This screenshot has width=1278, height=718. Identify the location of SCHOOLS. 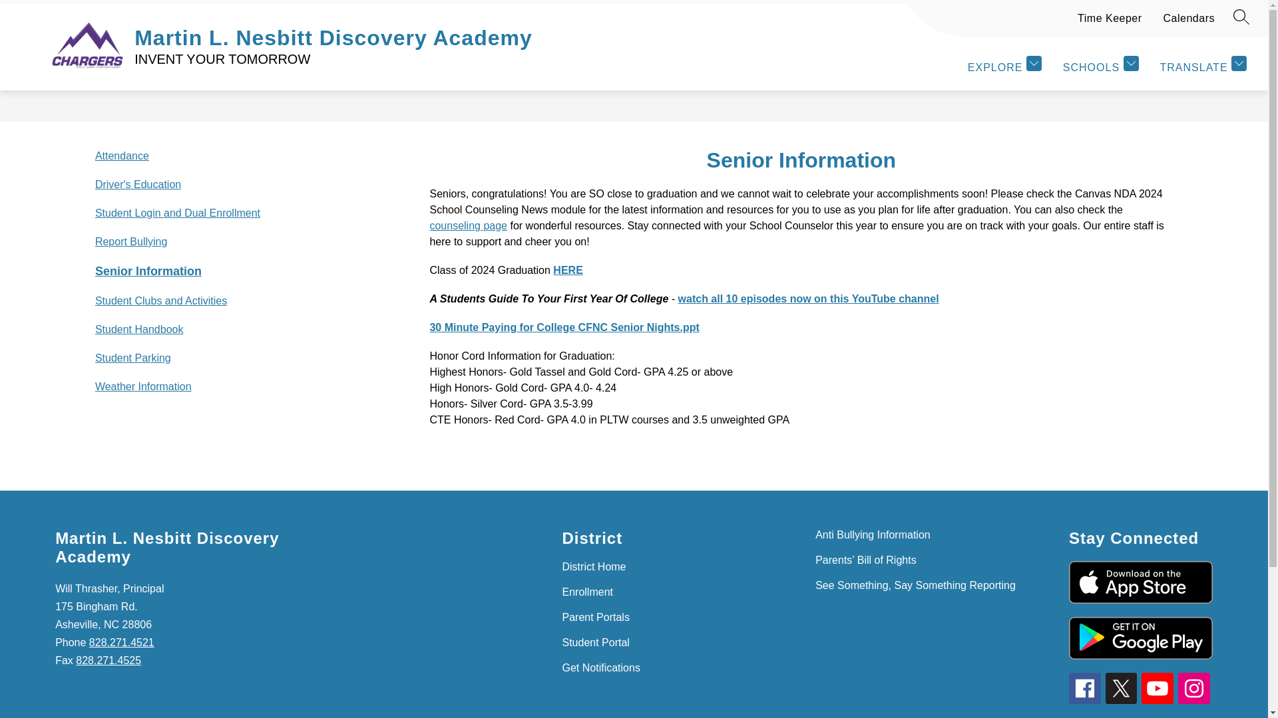
(1101, 66).